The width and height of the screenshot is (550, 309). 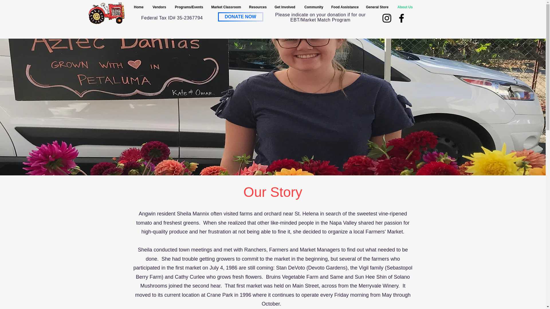 What do you see at coordinates (377, 7) in the screenshot?
I see `General Store` at bounding box center [377, 7].